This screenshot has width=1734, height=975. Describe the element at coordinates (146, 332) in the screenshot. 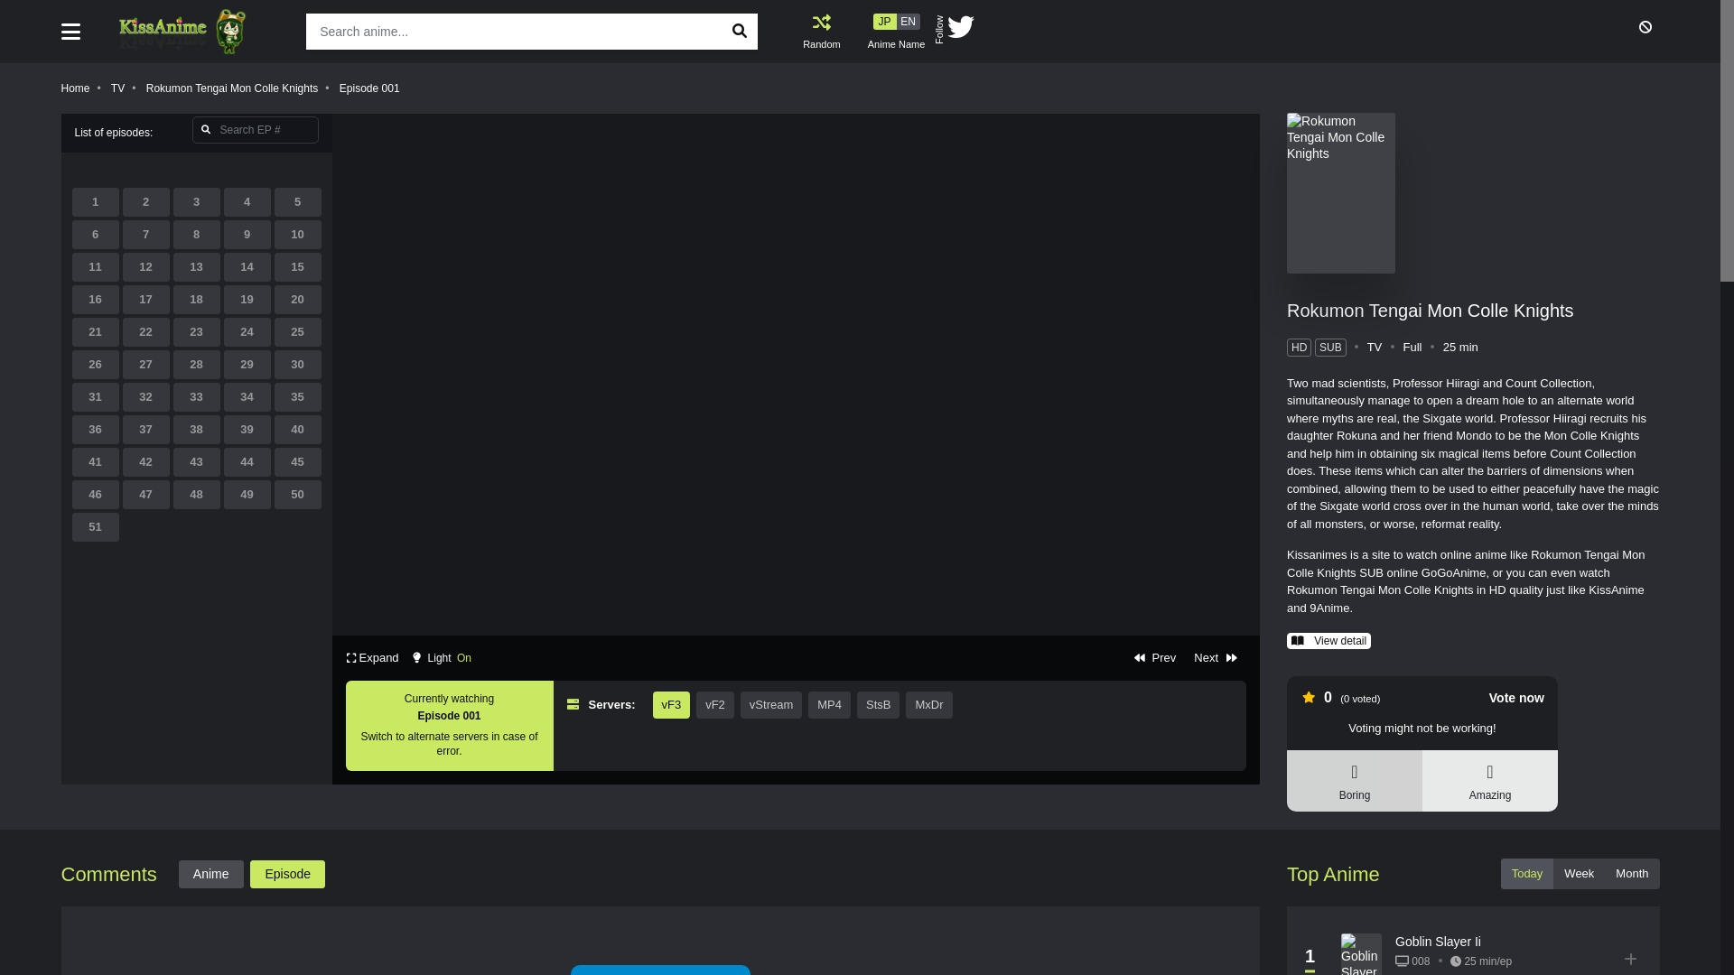

I see `22` at that location.